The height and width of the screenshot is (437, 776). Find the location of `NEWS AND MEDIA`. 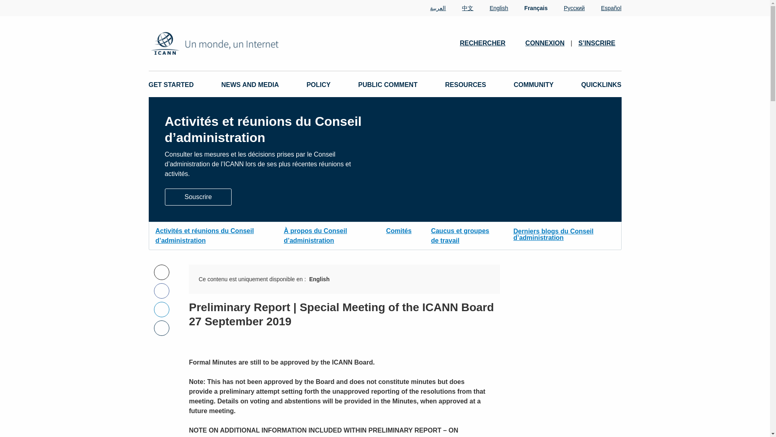

NEWS AND MEDIA is located at coordinates (250, 85).